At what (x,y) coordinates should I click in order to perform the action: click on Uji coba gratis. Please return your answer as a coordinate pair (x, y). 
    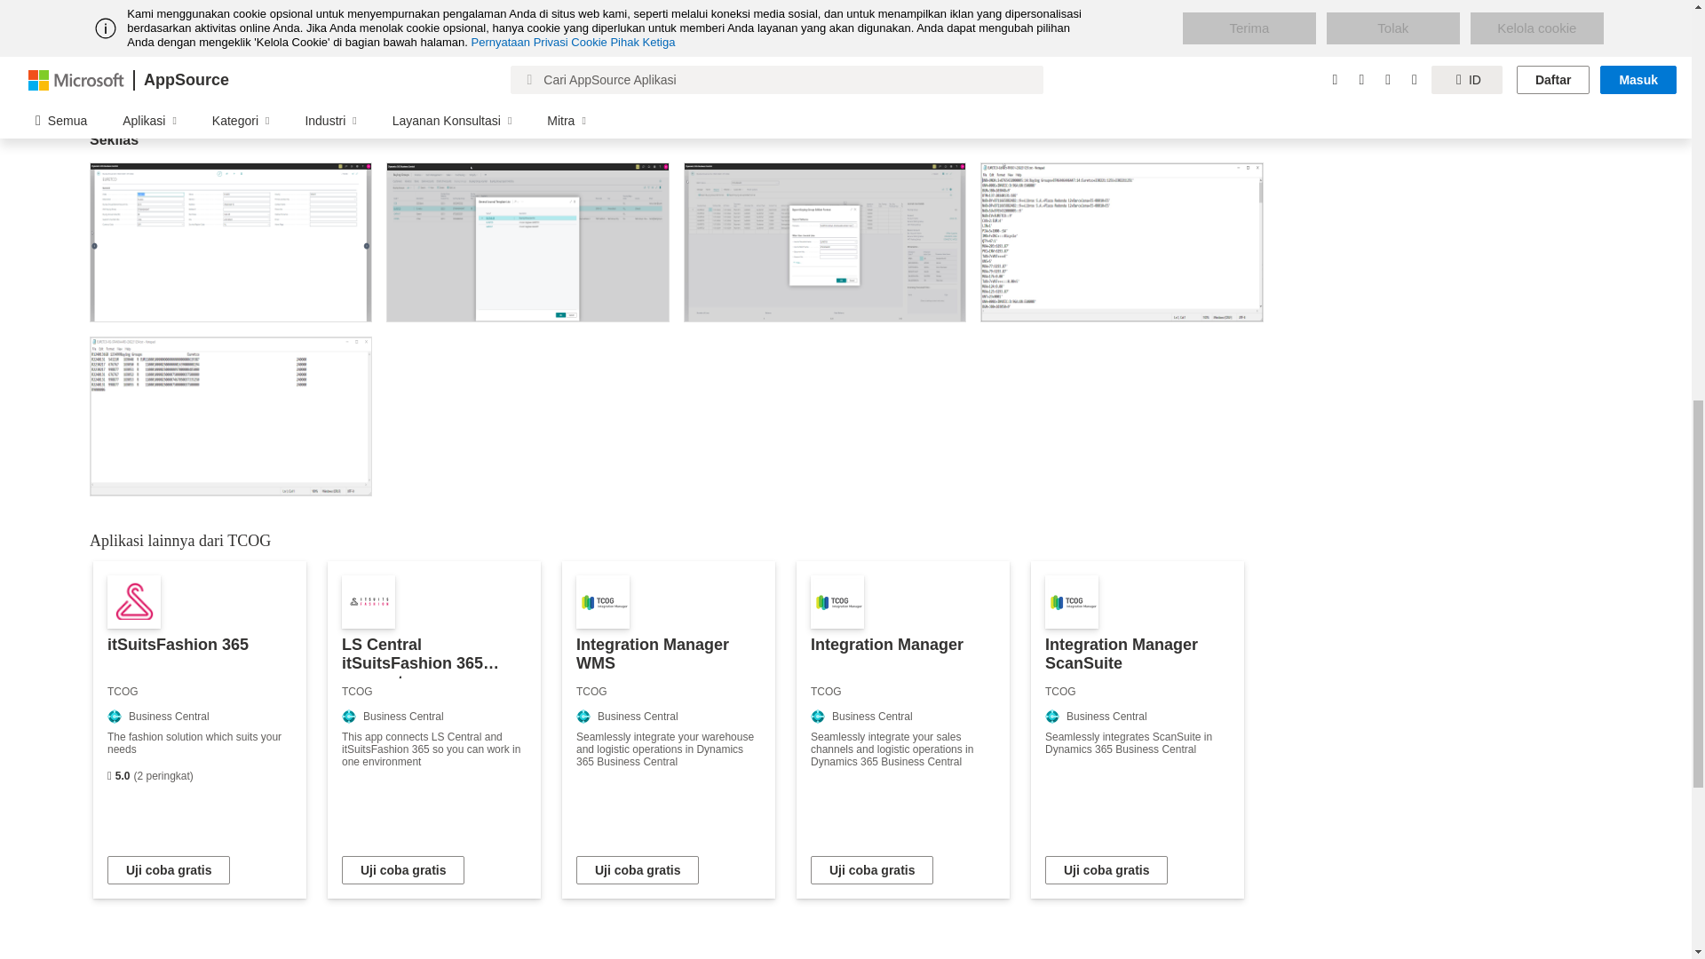
    Looking at the image, I should click on (403, 870).